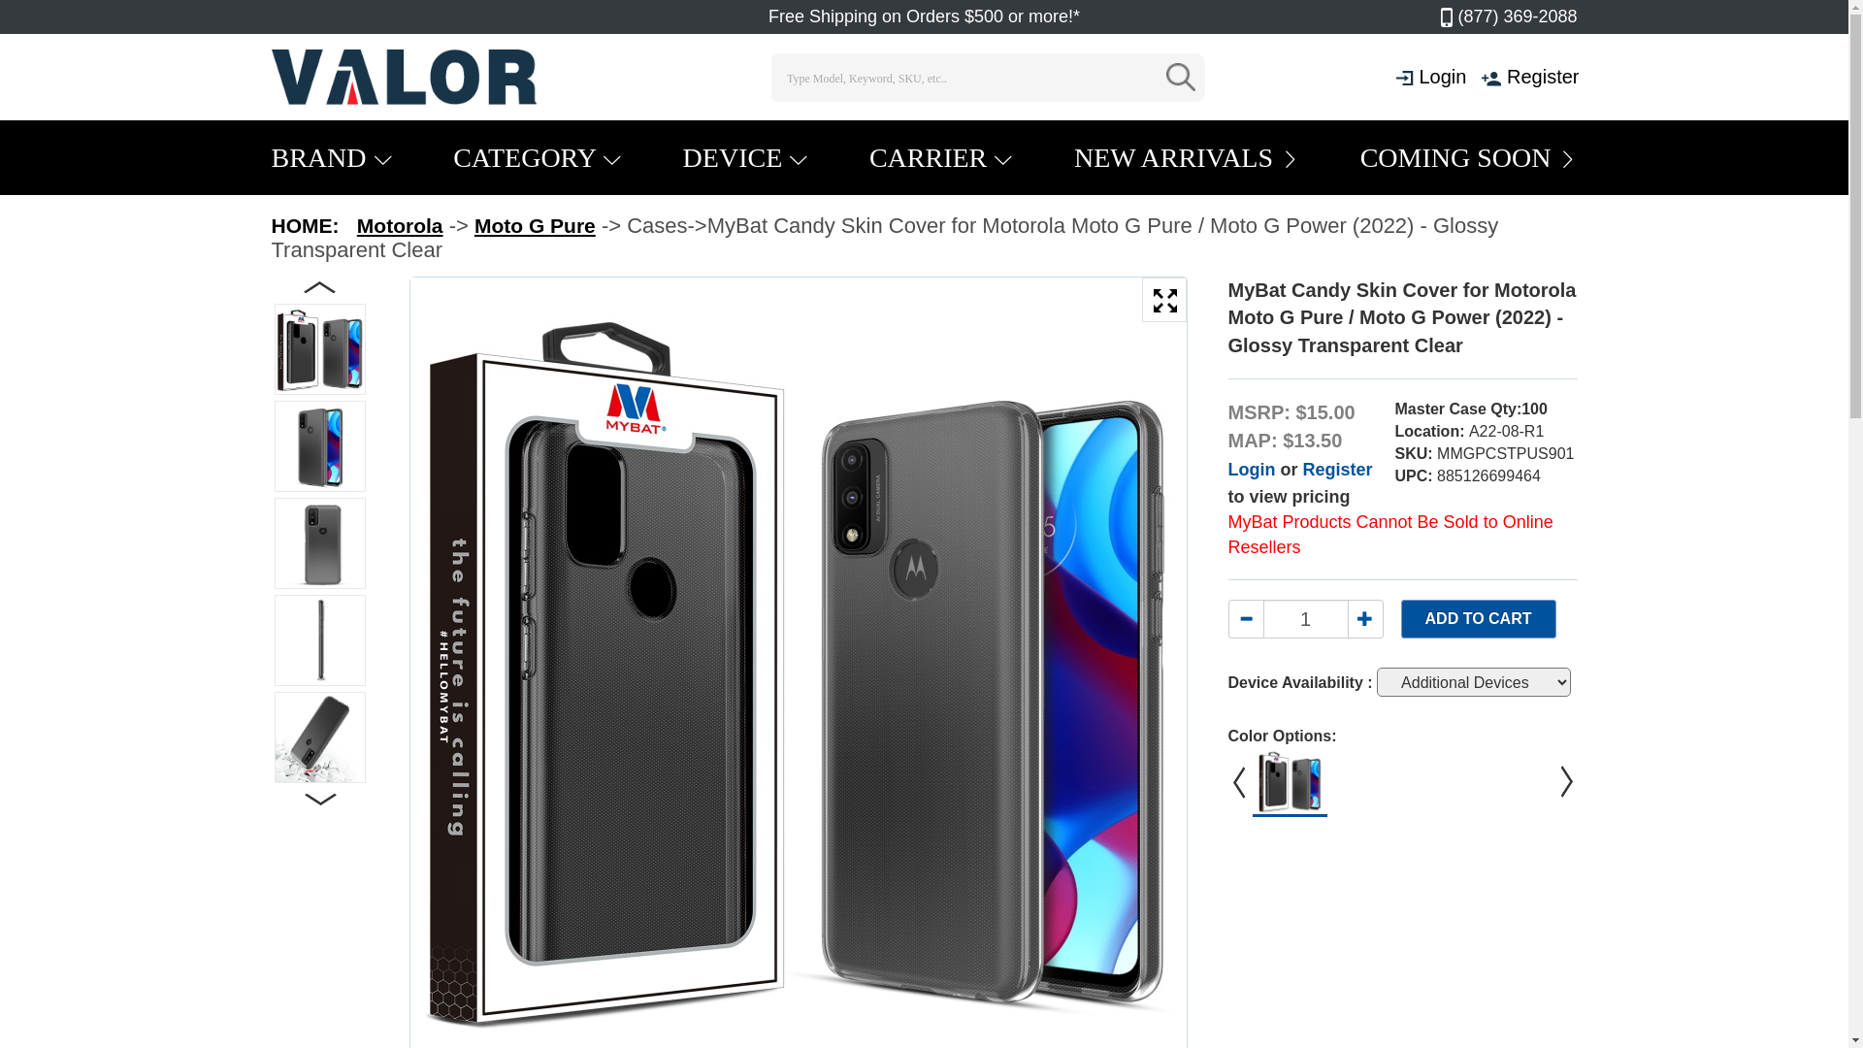 Image resolution: width=1863 pixels, height=1048 pixels. I want to click on NEW ARRIVALS , so click(1187, 157).